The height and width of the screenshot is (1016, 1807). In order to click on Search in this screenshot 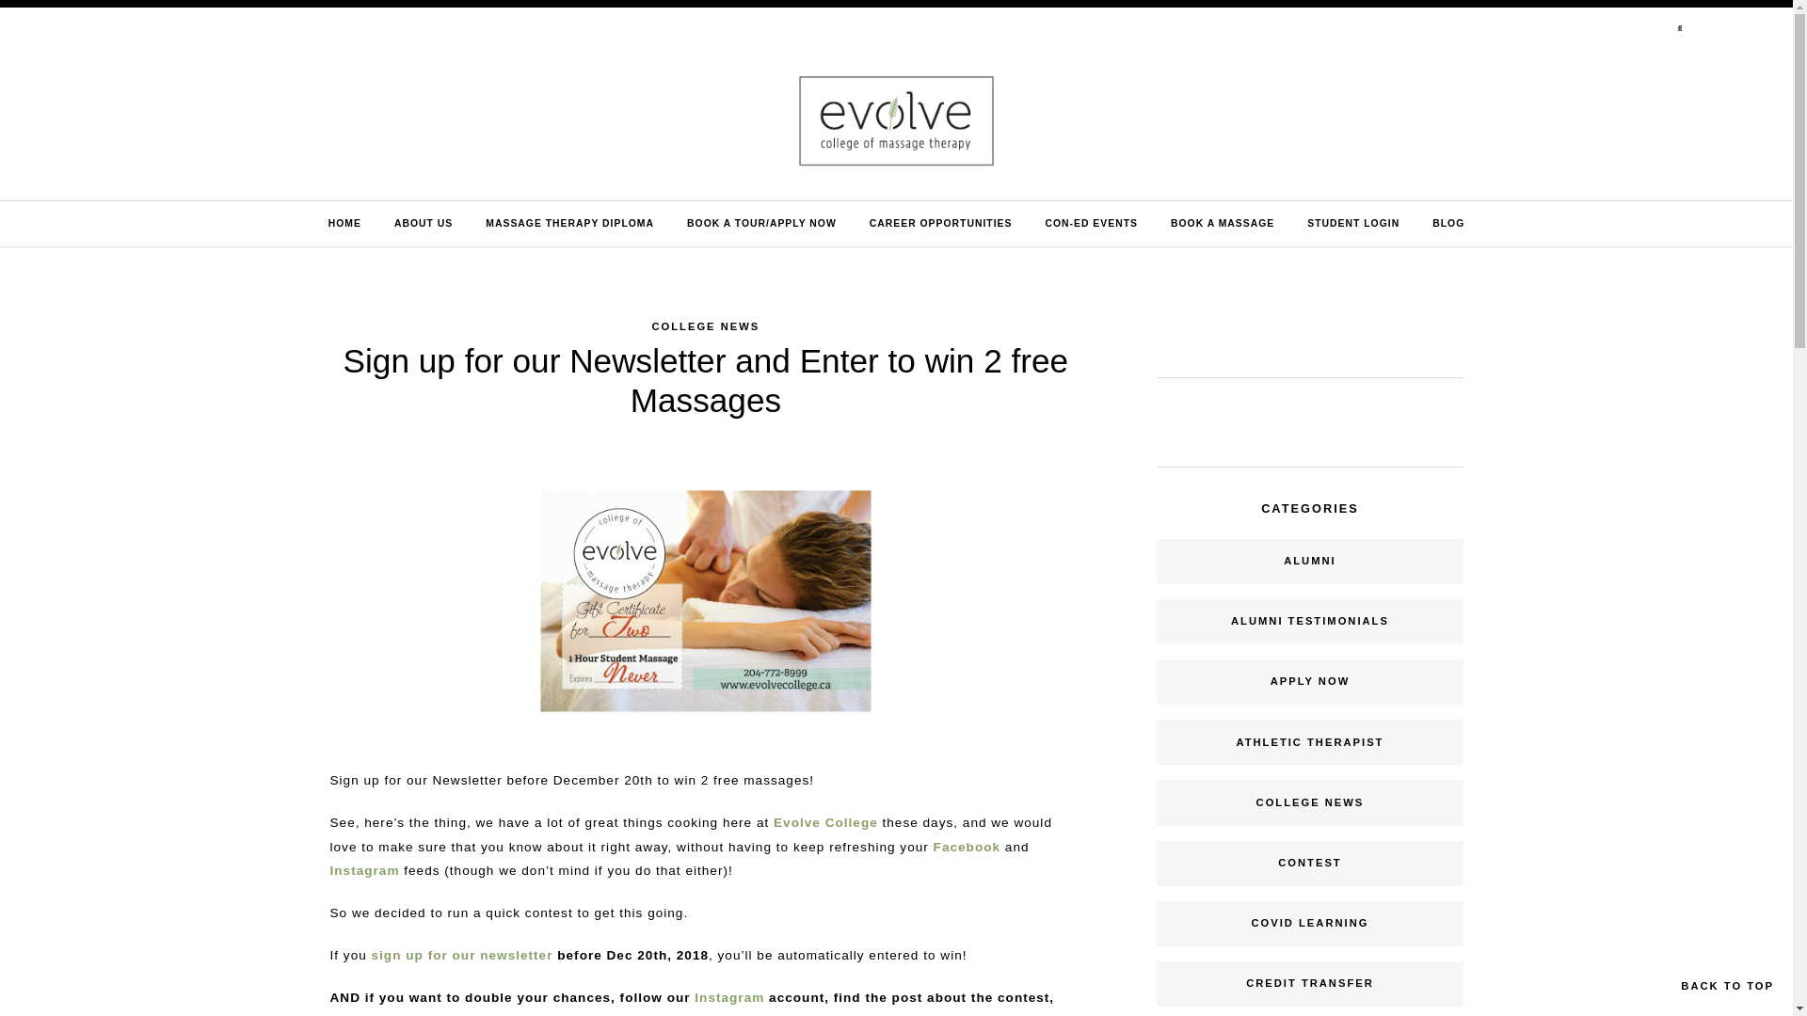, I will do `click(28, 8)`.